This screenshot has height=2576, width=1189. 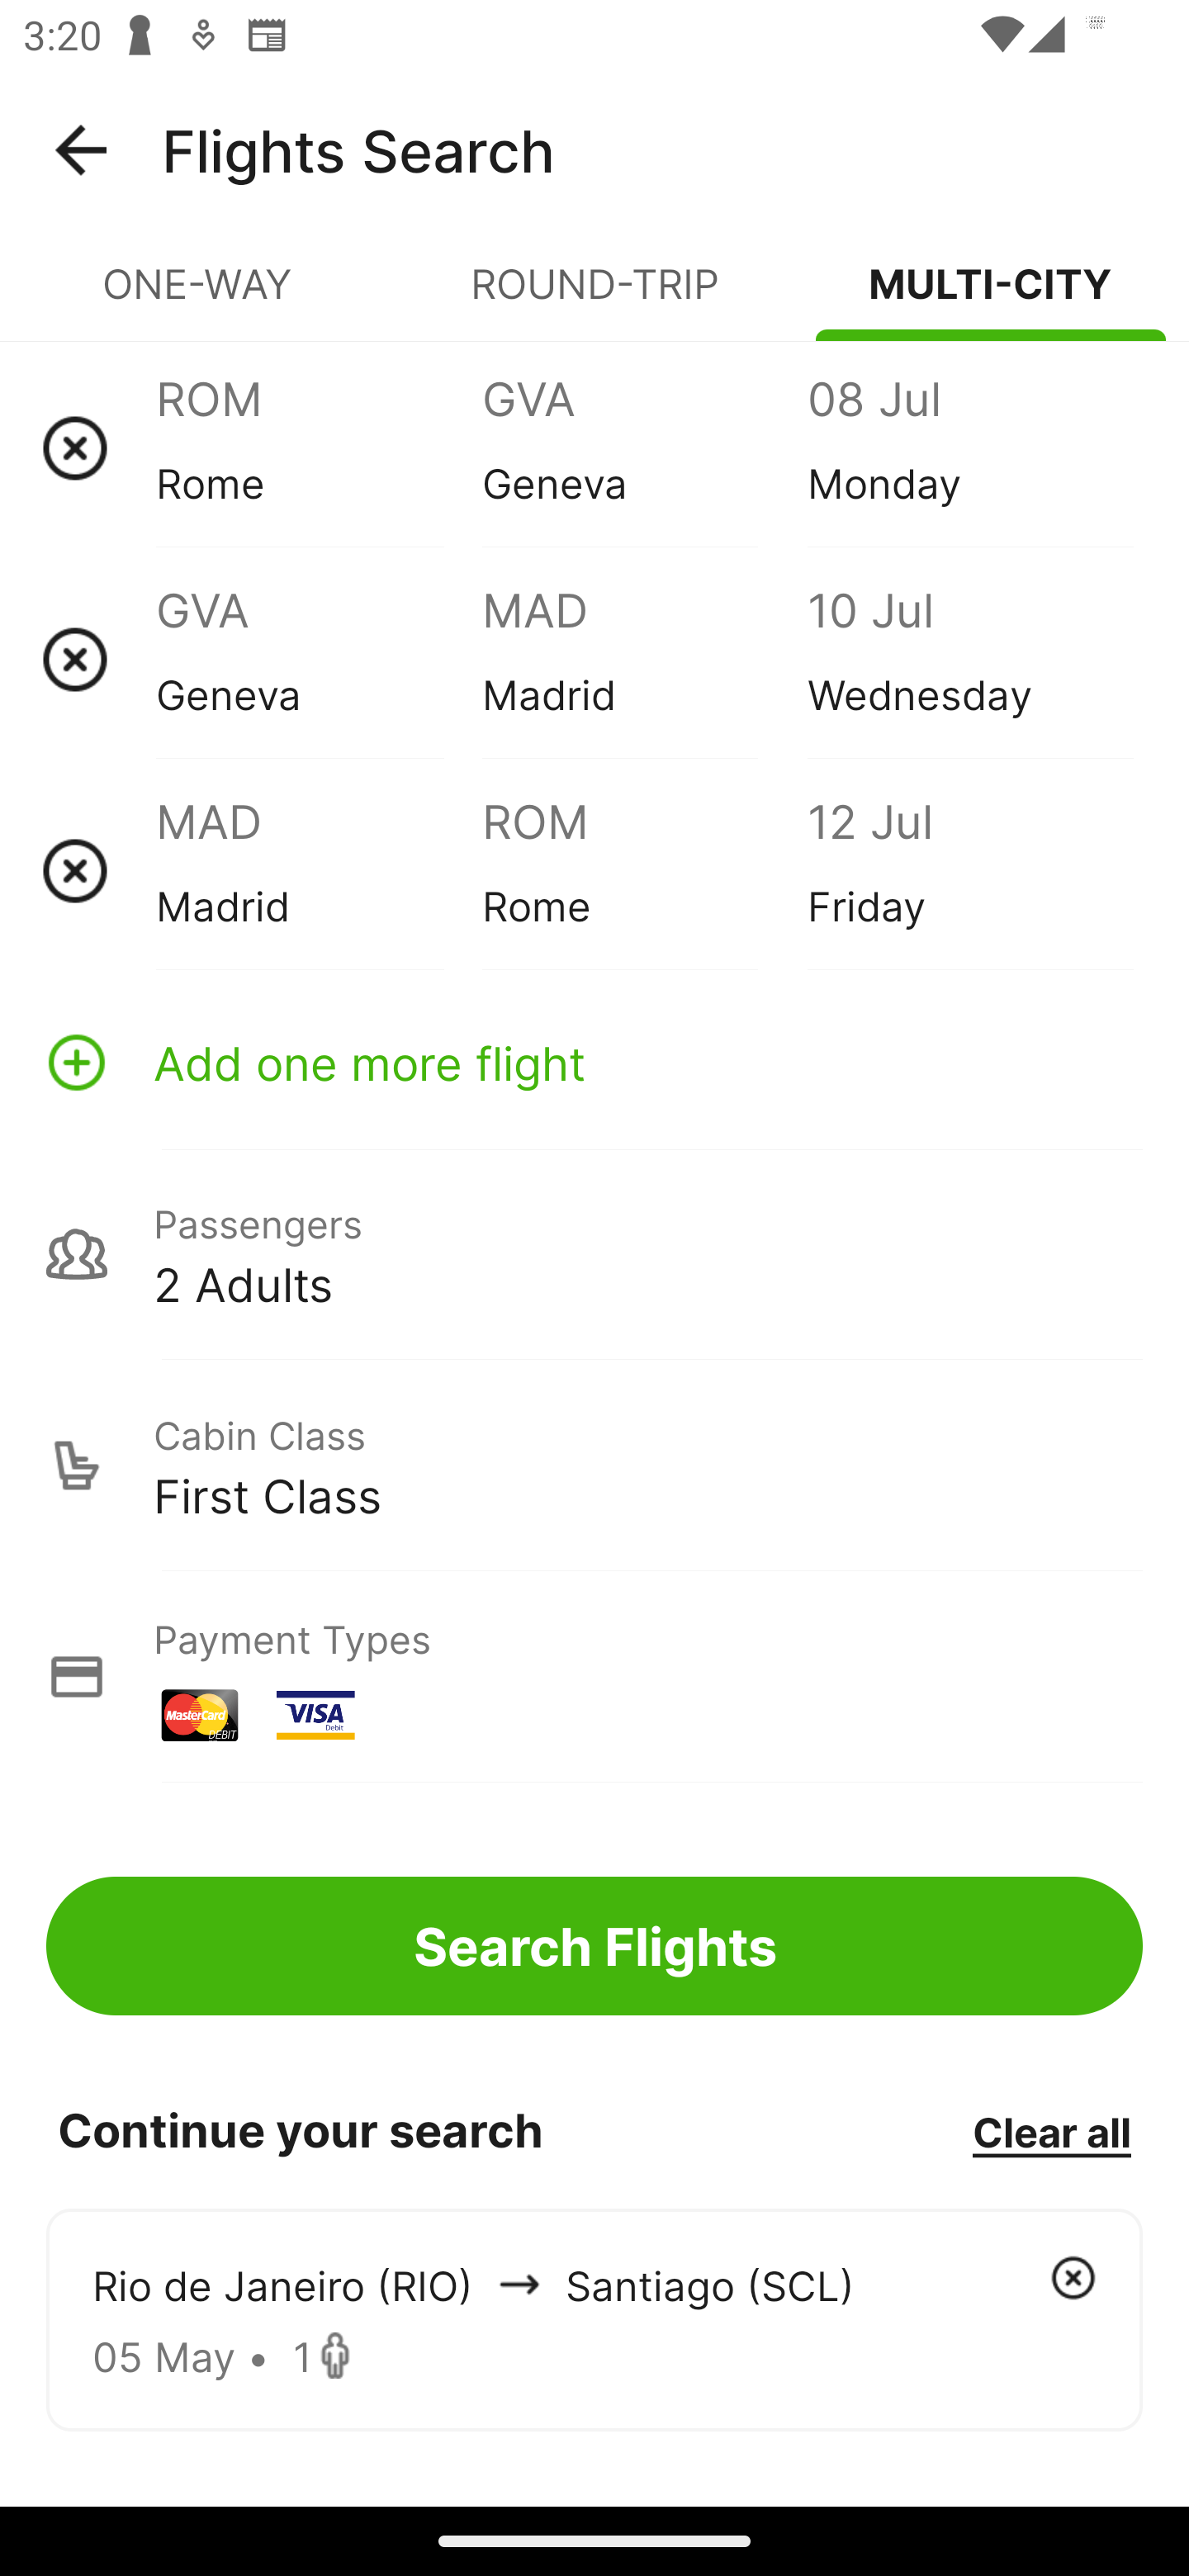 What do you see at coordinates (1051, 2131) in the screenshot?
I see `Clear all` at bounding box center [1051, 2131].